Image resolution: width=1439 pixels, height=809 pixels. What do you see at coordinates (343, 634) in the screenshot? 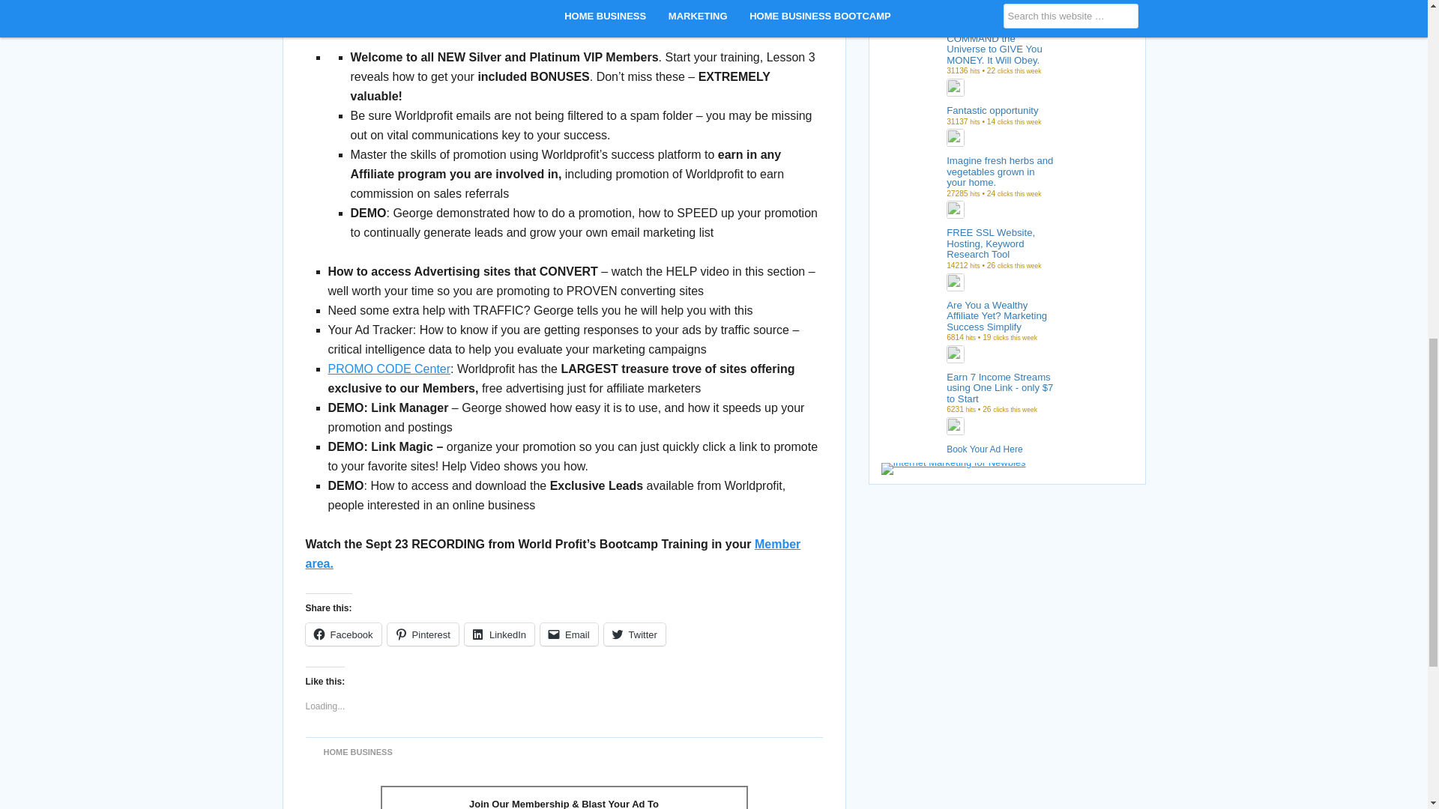
I see `Facebook` at bounding box center [343, 634].